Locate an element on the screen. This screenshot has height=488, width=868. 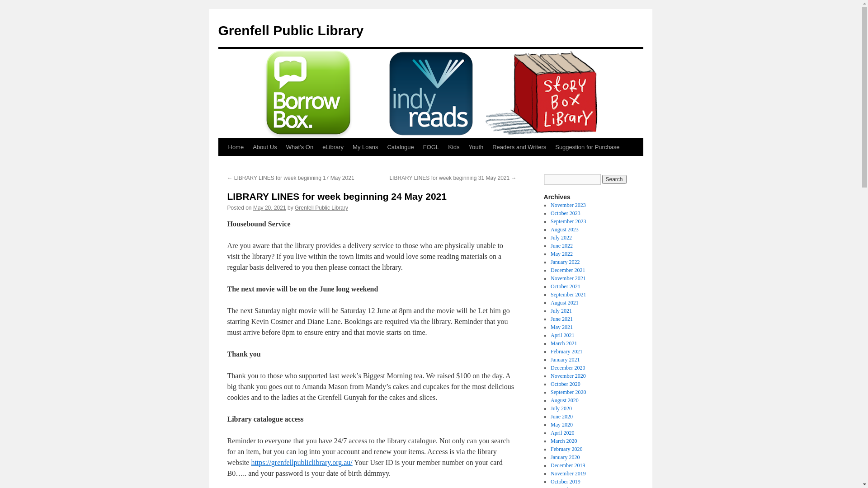
Grenfell Public Library is located at coordinates (291, 31).